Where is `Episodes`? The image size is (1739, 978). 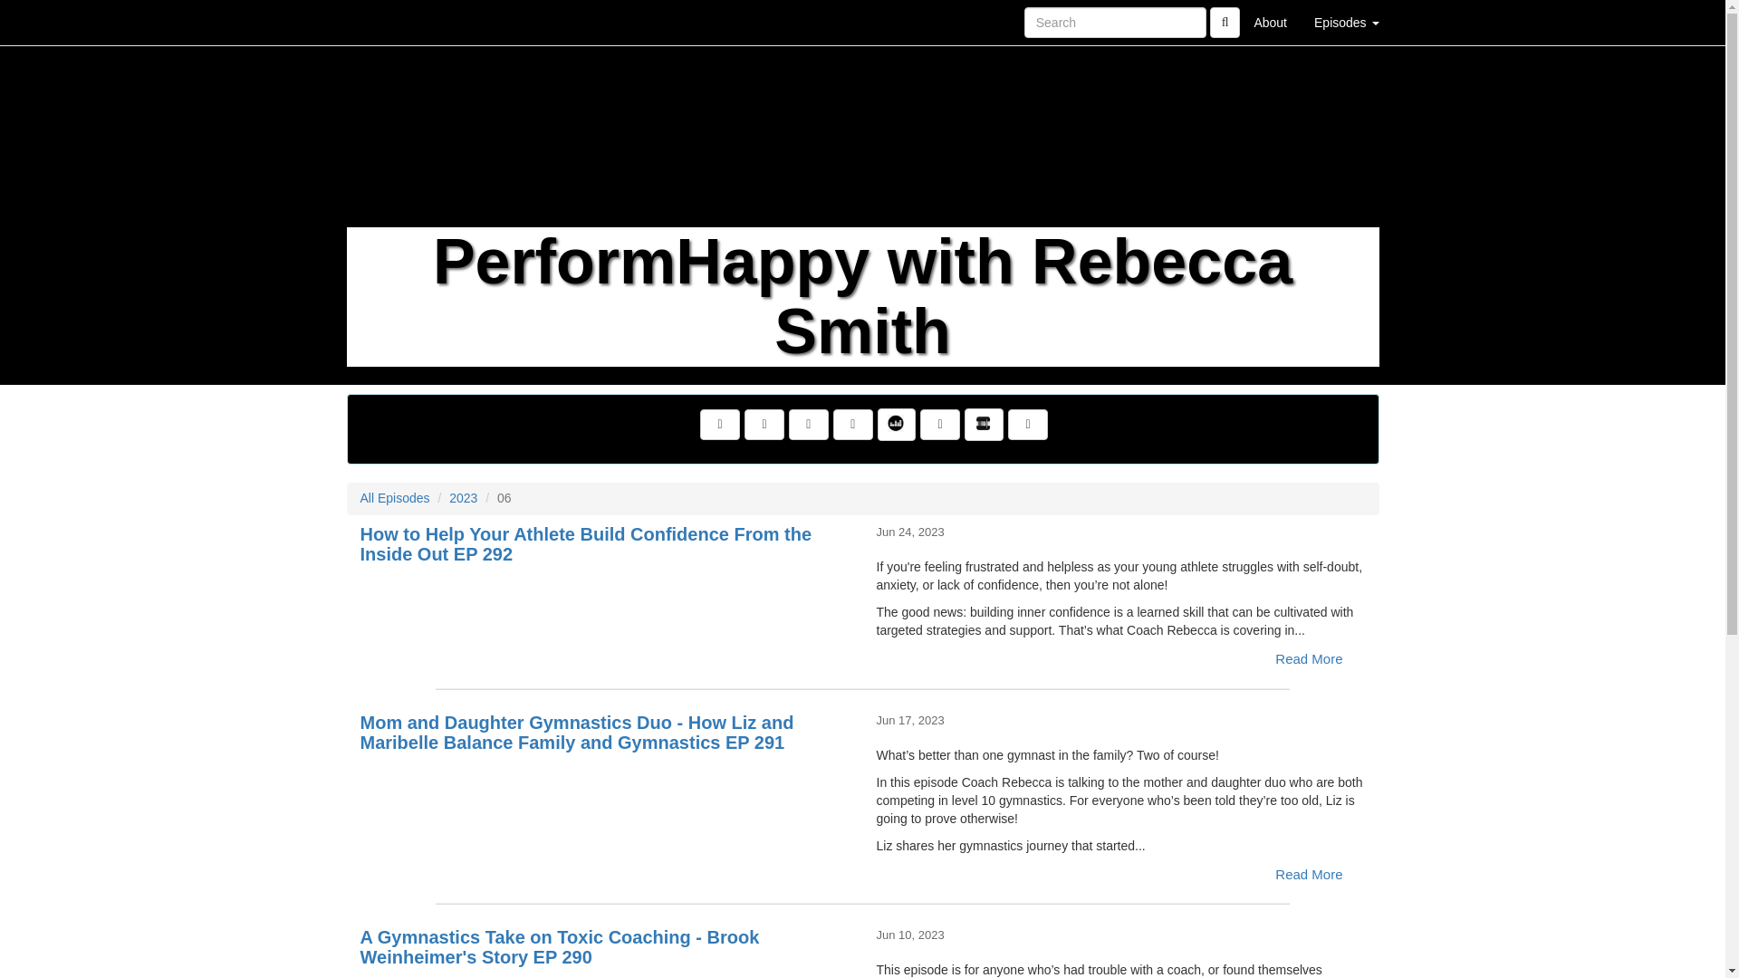
Episodes is located at coordinates (1346, 22).